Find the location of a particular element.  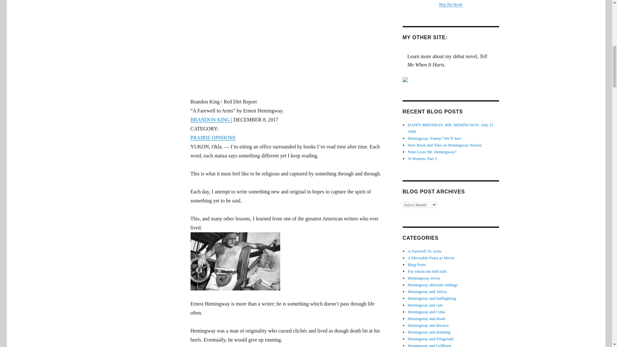

BRANDON KING is located at coordinates (210, 120).